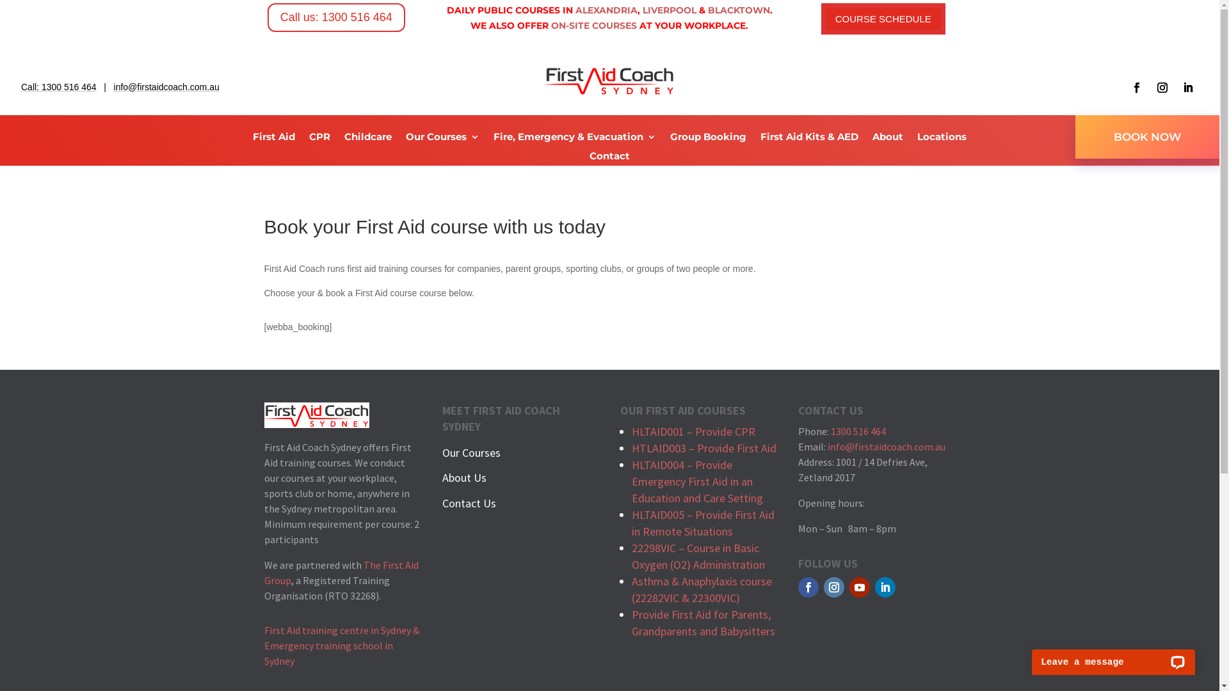  Describe the element at coordinates (670, 10) in the screenshot. I see `LIVERPOOL` at that location.